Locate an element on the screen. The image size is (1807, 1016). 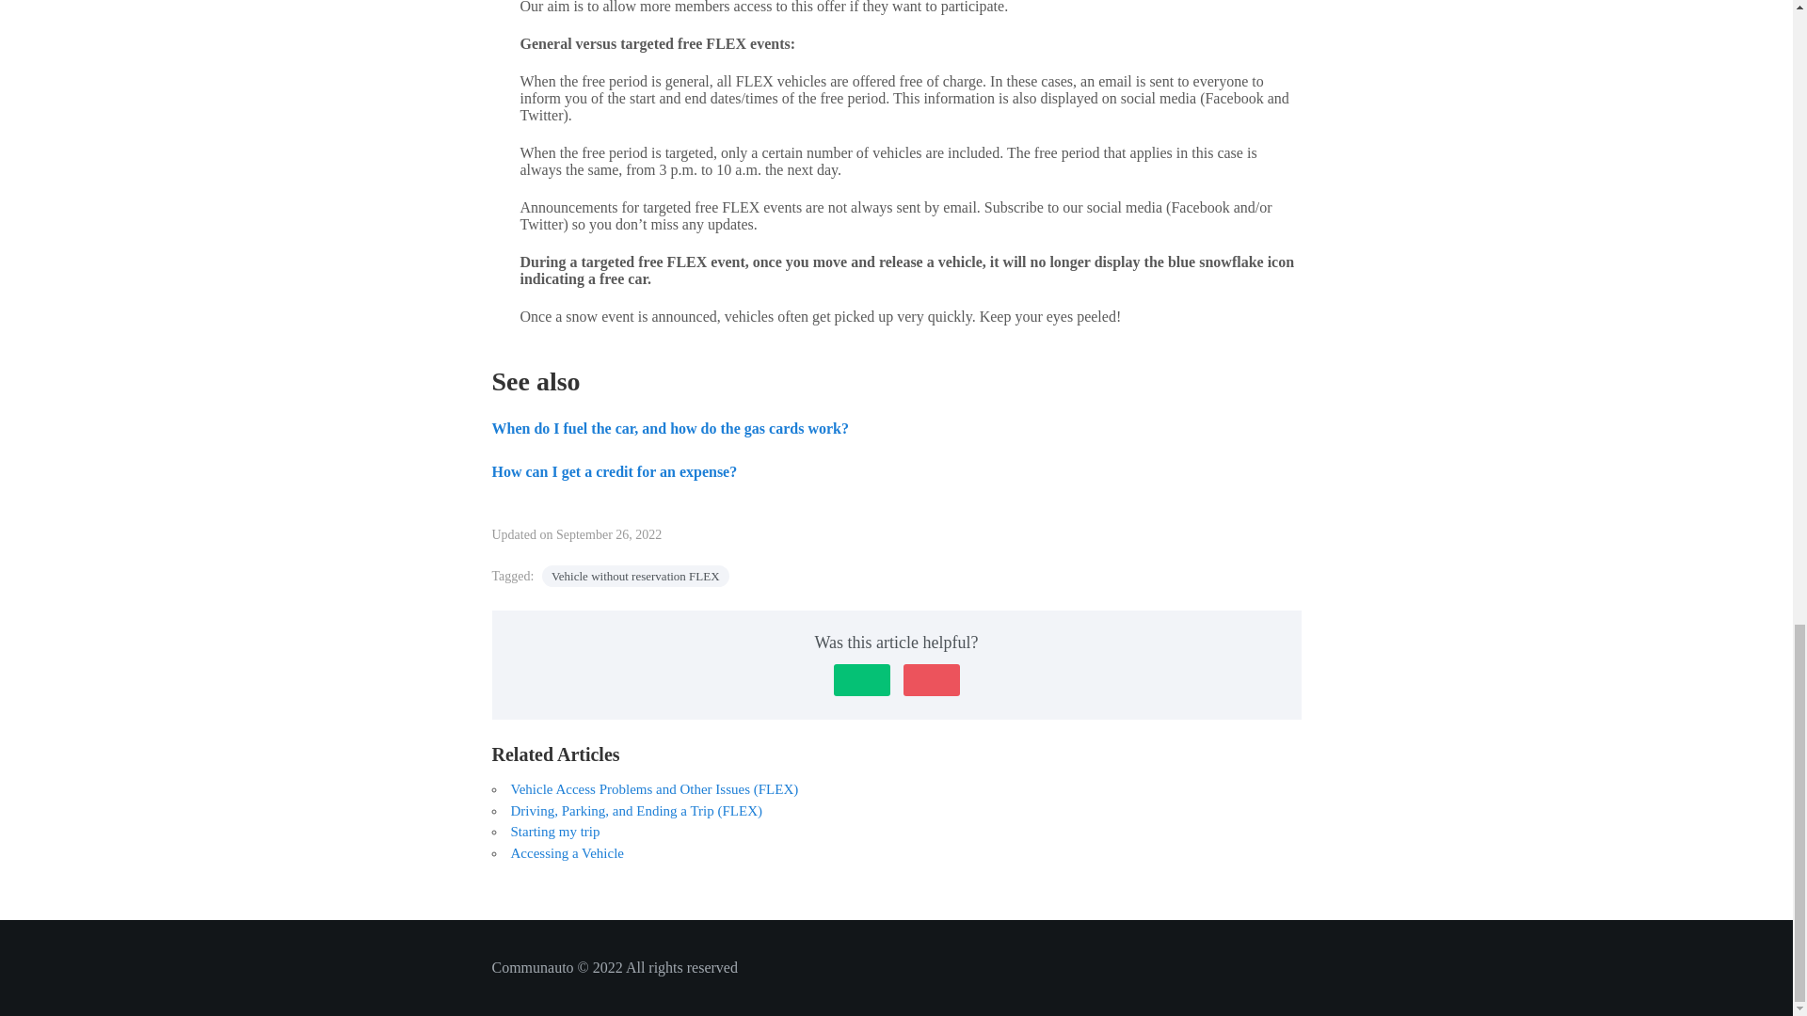
Vehicle without reservation FLEX is located at coordinates (636, 576).